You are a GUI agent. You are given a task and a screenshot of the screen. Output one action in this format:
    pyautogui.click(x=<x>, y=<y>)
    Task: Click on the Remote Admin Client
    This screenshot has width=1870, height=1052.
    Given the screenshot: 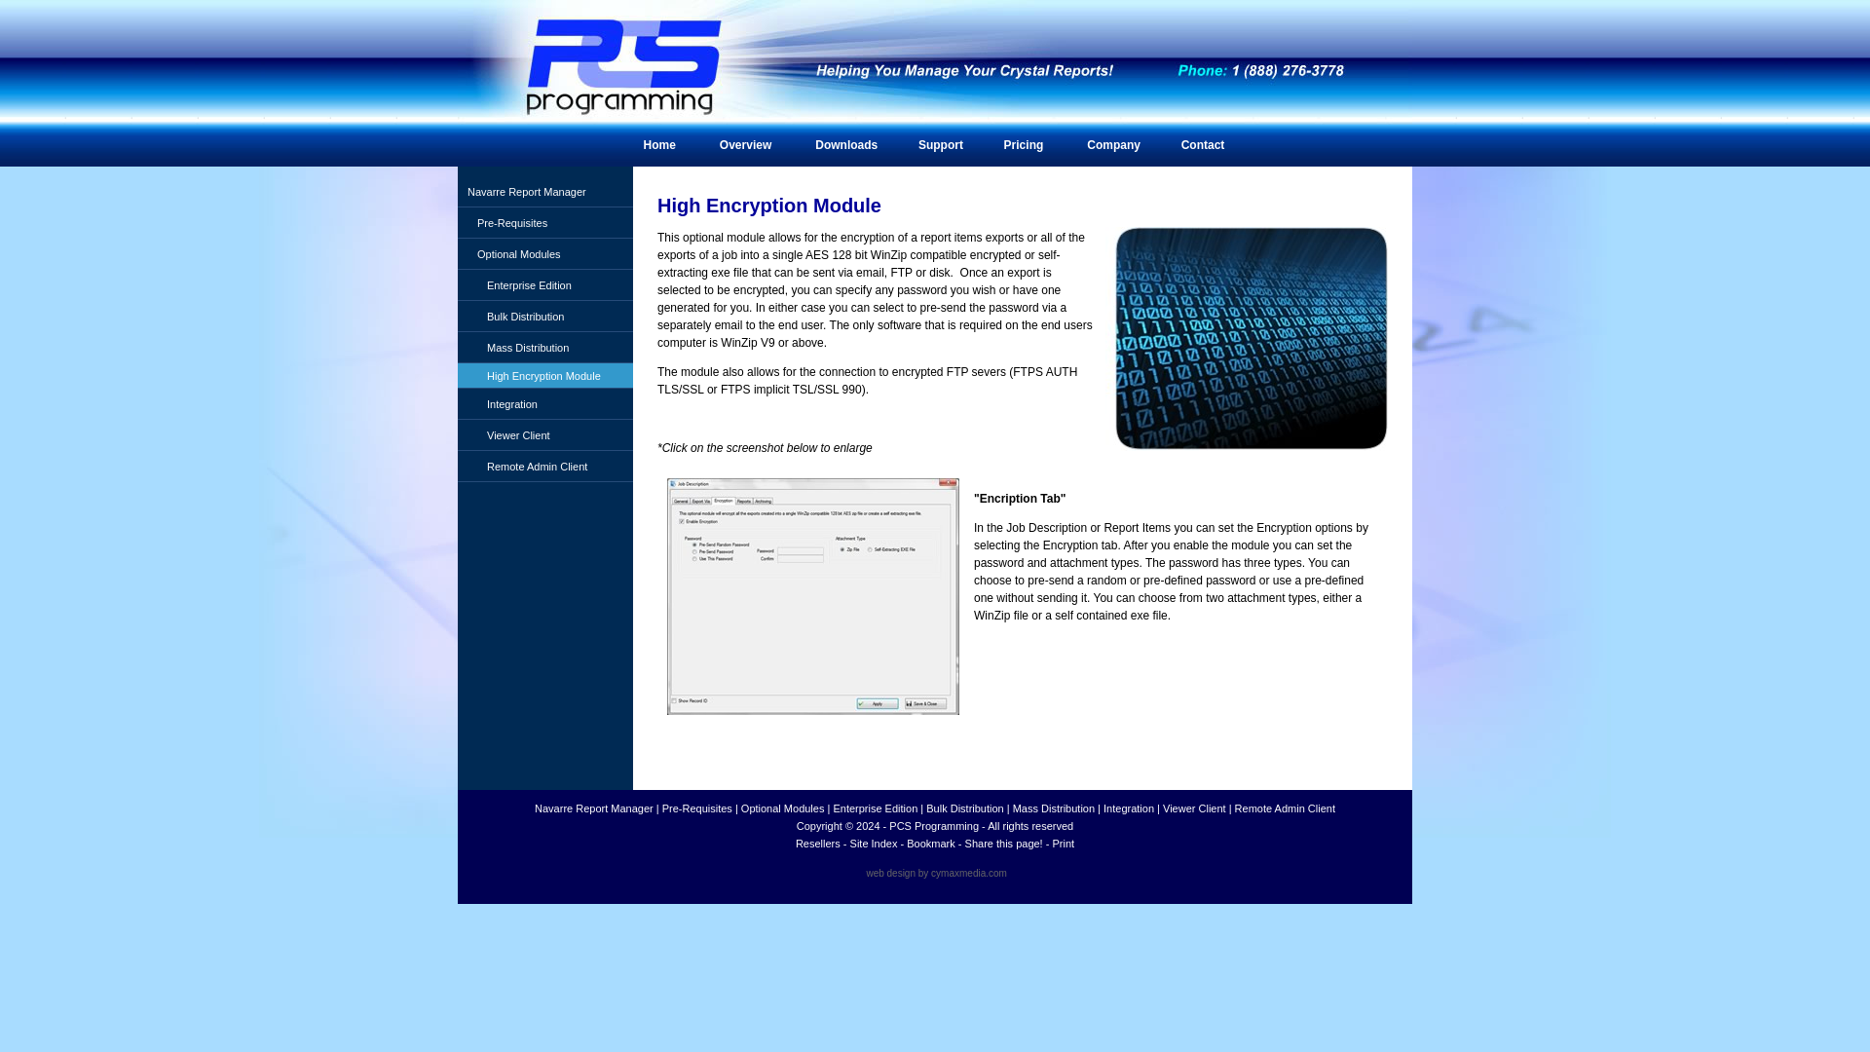 What is the action you would take?
    pyautogui.click(x=545, y=466)
    